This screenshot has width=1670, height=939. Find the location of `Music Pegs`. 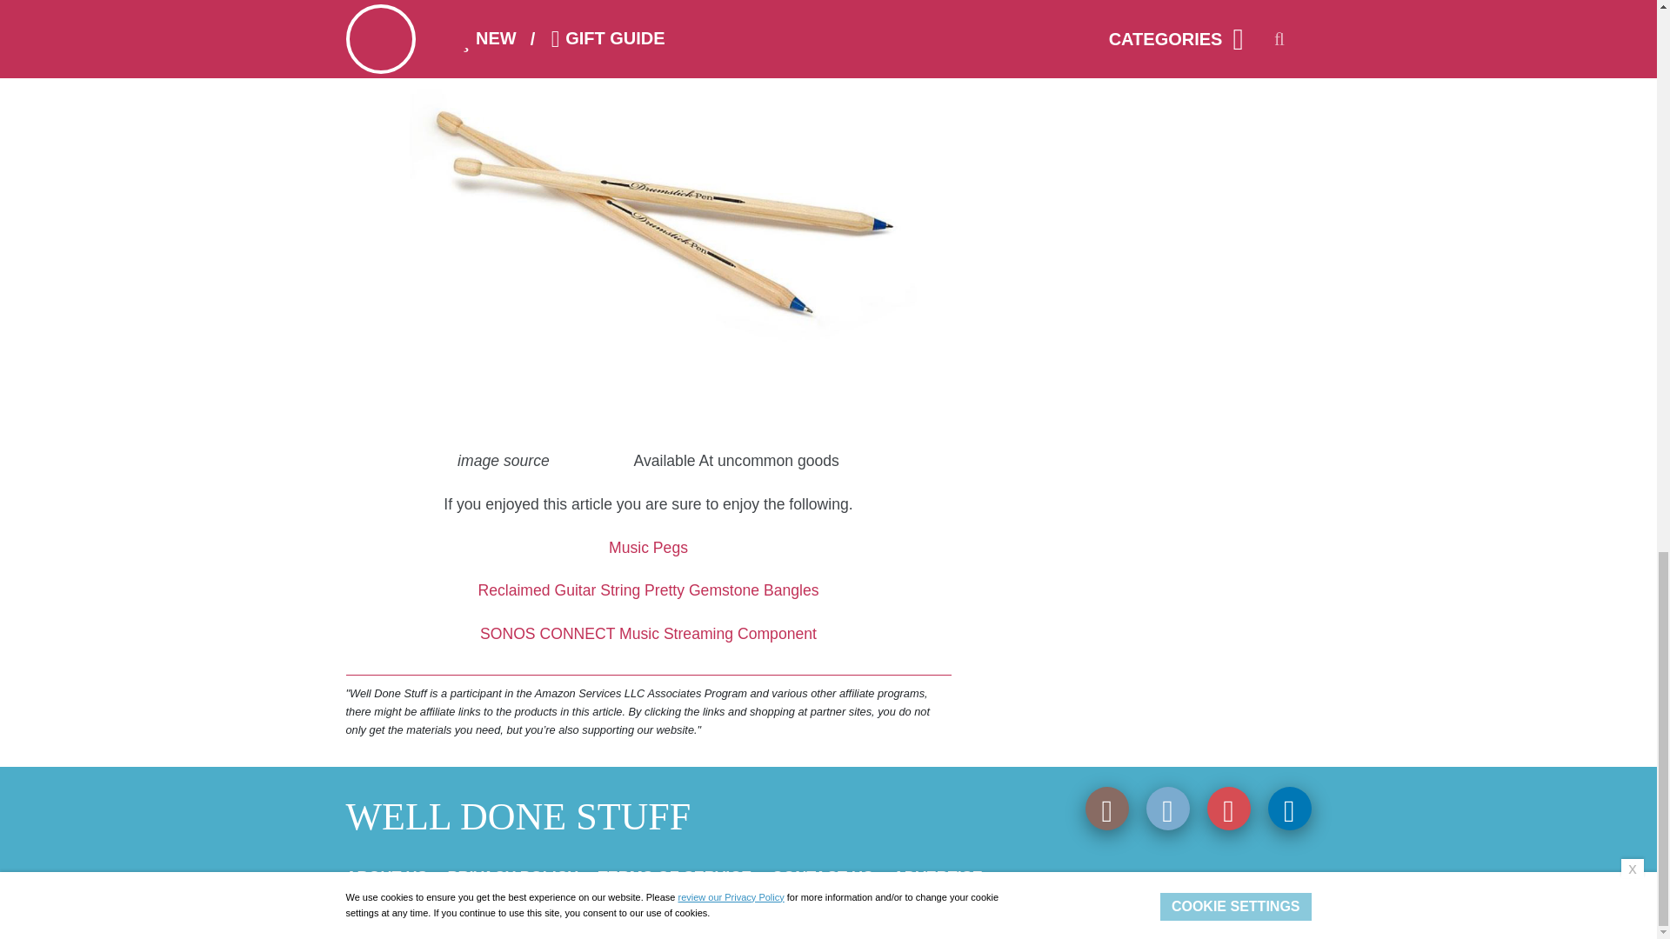

Music Pegs is located at coordinates (649, 548).